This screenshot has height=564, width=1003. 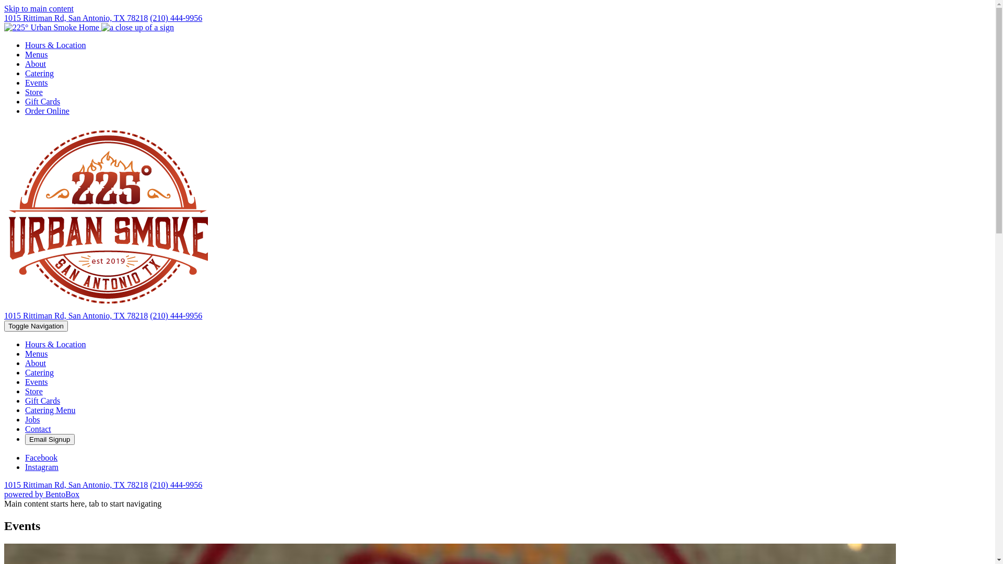 What do you see at coordinates (37, 83) in the screenshot?
I see `Events` at bounding box center [37, 83].